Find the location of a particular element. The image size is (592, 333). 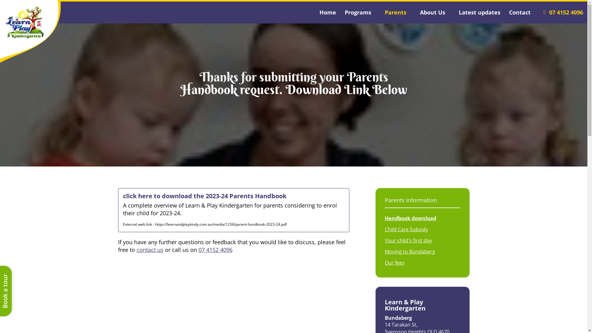

Parents Information is located at coordinates (422, 200).